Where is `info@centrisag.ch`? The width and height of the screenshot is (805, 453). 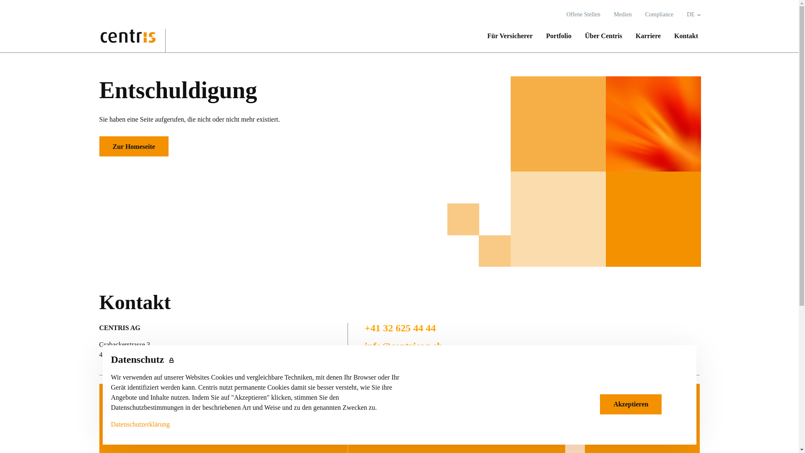
info@centrisag.ch is located at coordinates (404, 346).